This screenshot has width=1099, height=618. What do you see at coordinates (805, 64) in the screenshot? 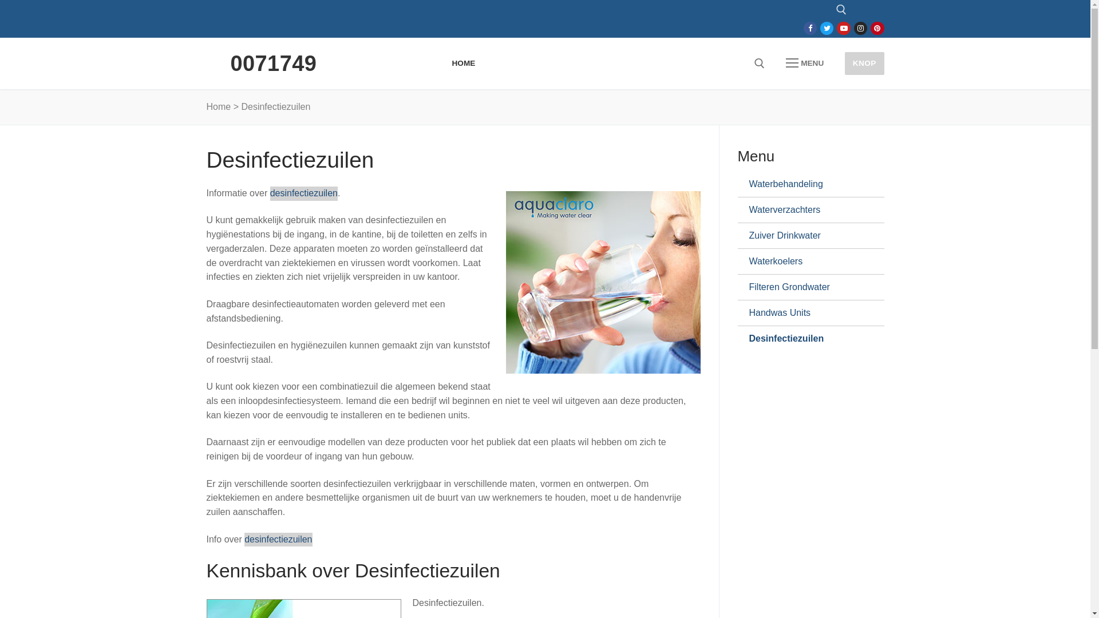
I see `MENU` at bounding box center [805, 64].